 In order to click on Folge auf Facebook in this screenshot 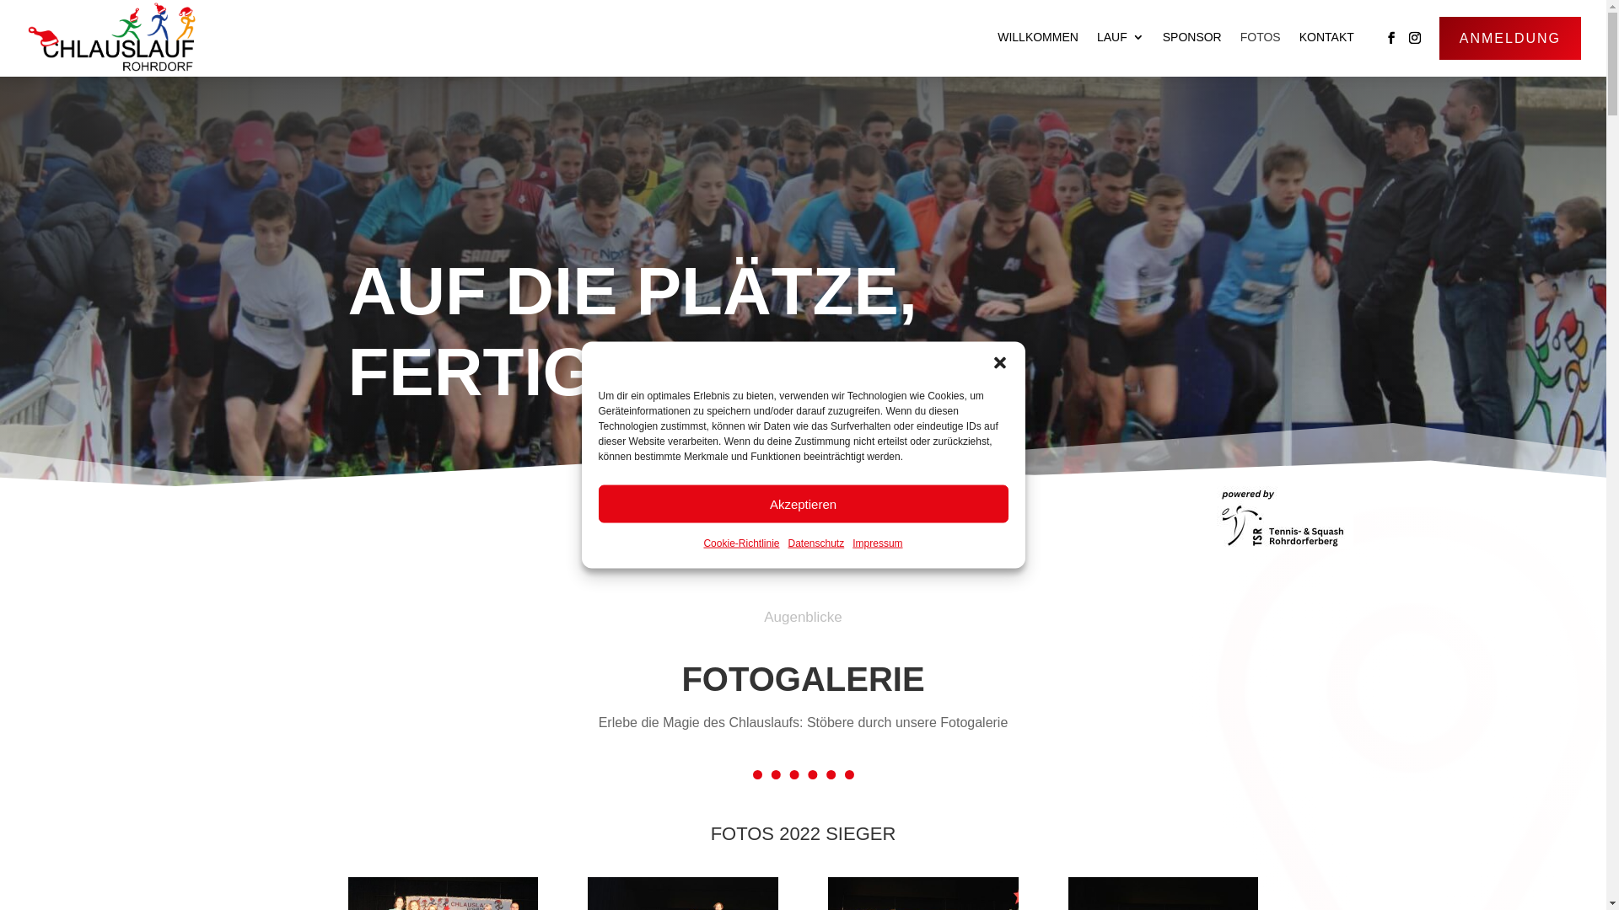, I will do `click(1391, 38)`.